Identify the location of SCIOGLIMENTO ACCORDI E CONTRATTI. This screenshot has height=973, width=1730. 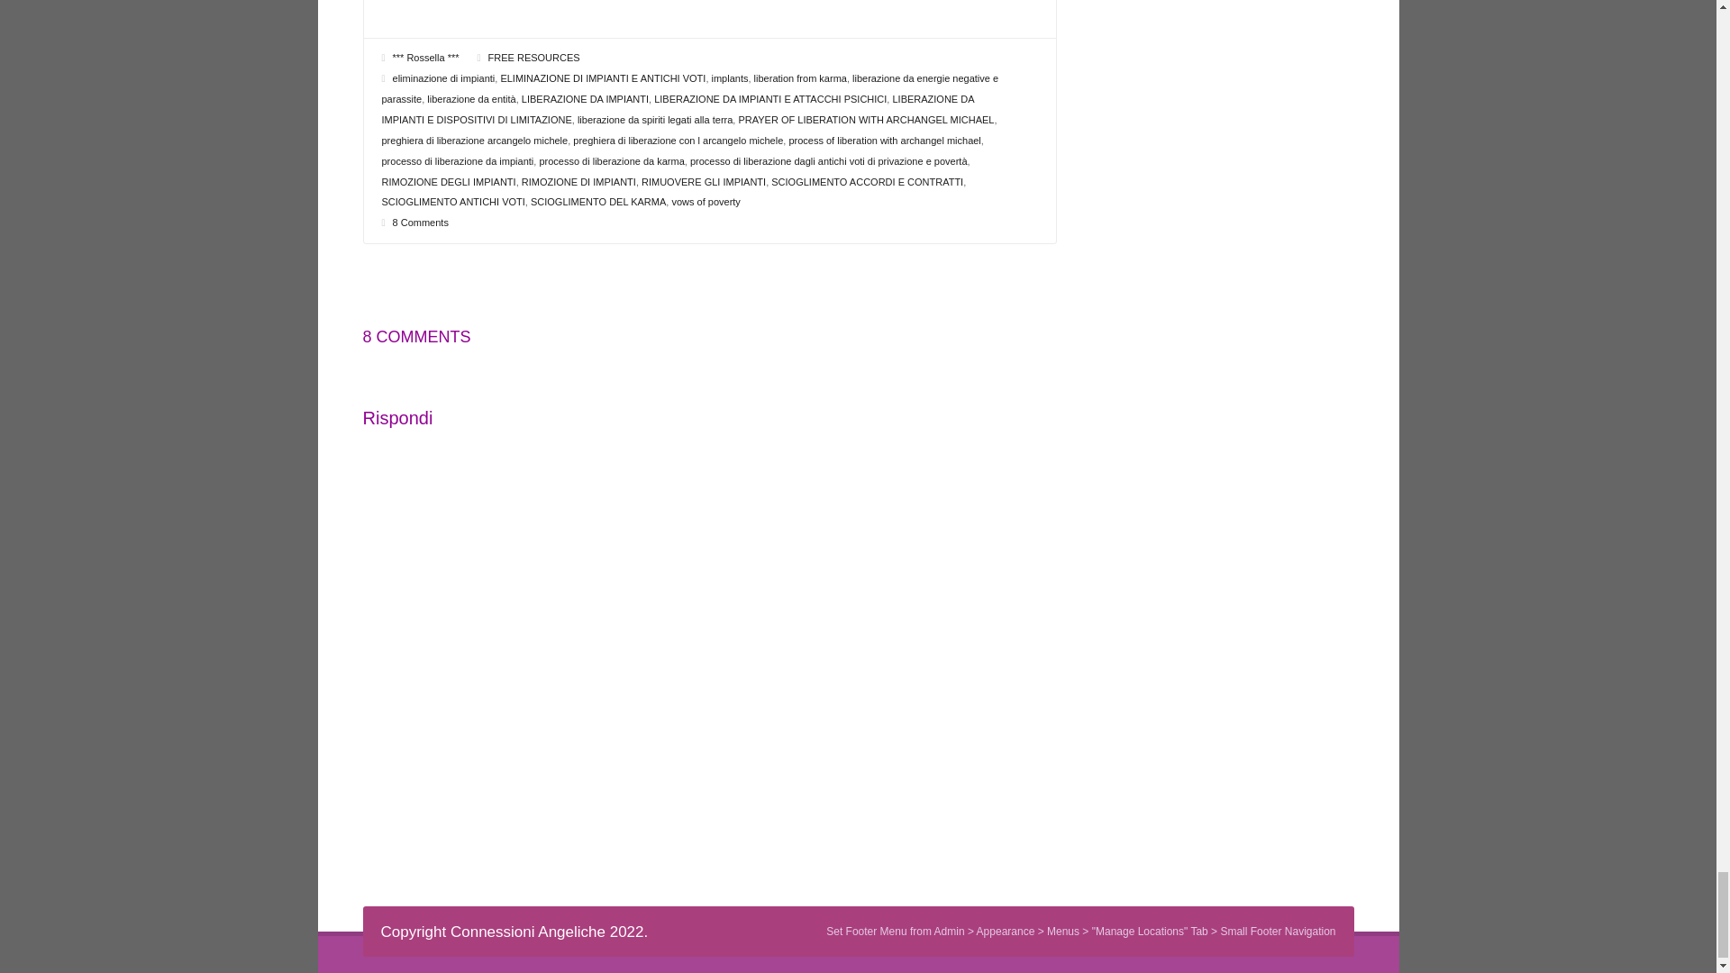
(867, 181).